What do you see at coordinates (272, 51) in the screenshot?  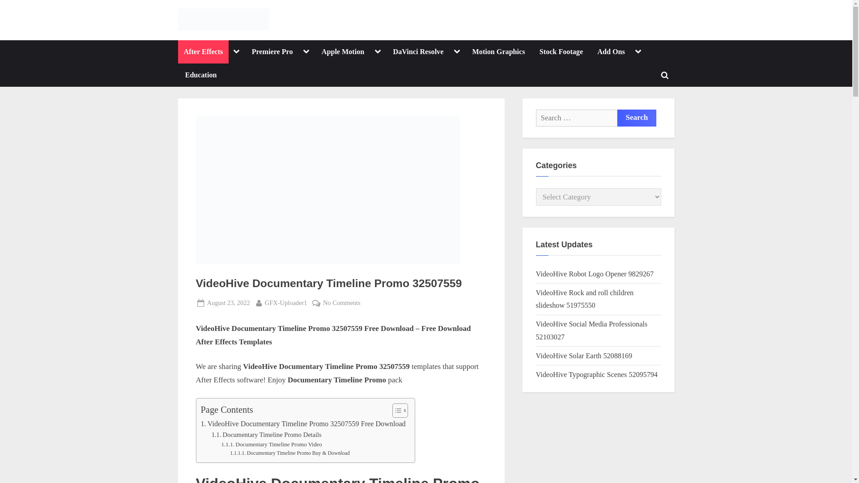 I see `Premiere Pro` at bounding box center [272, 51].